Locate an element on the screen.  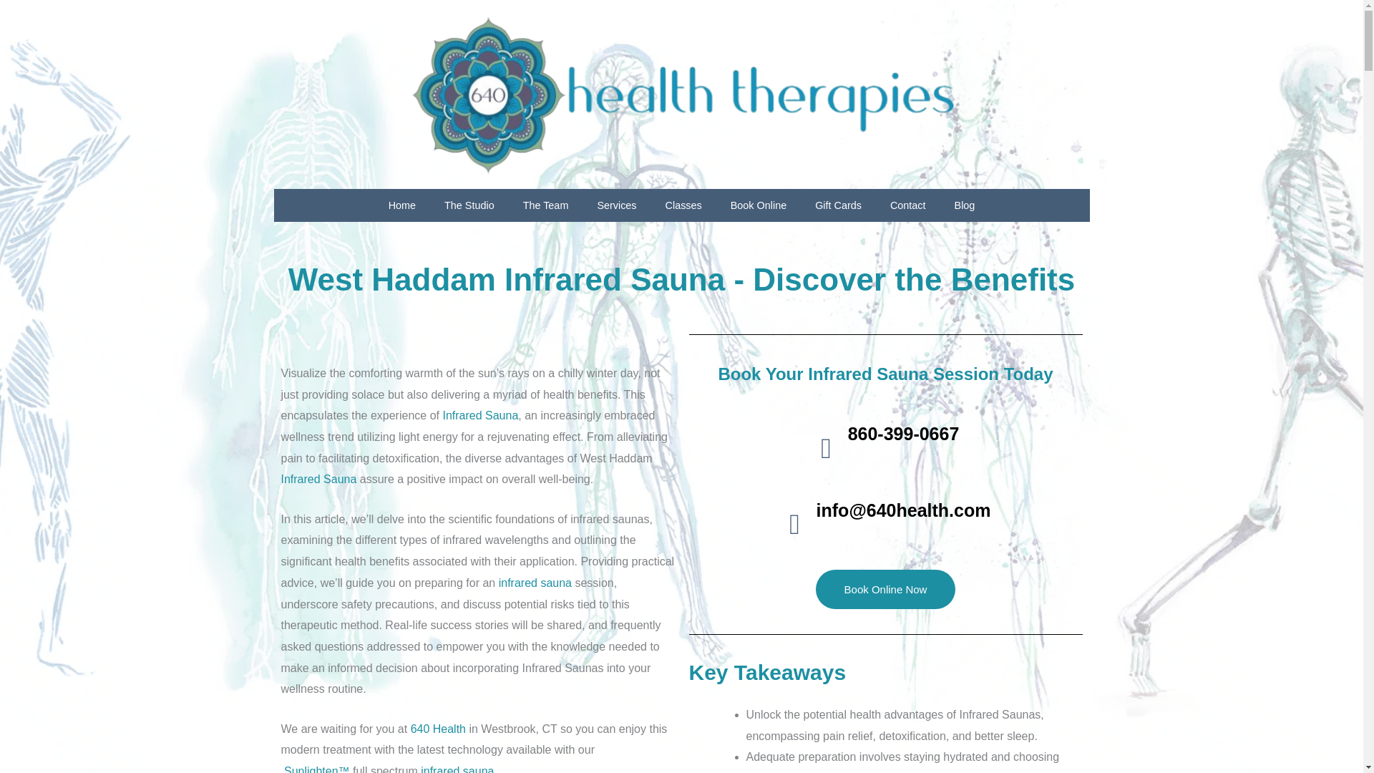
Learn More! is located at coordinates (479, 415).